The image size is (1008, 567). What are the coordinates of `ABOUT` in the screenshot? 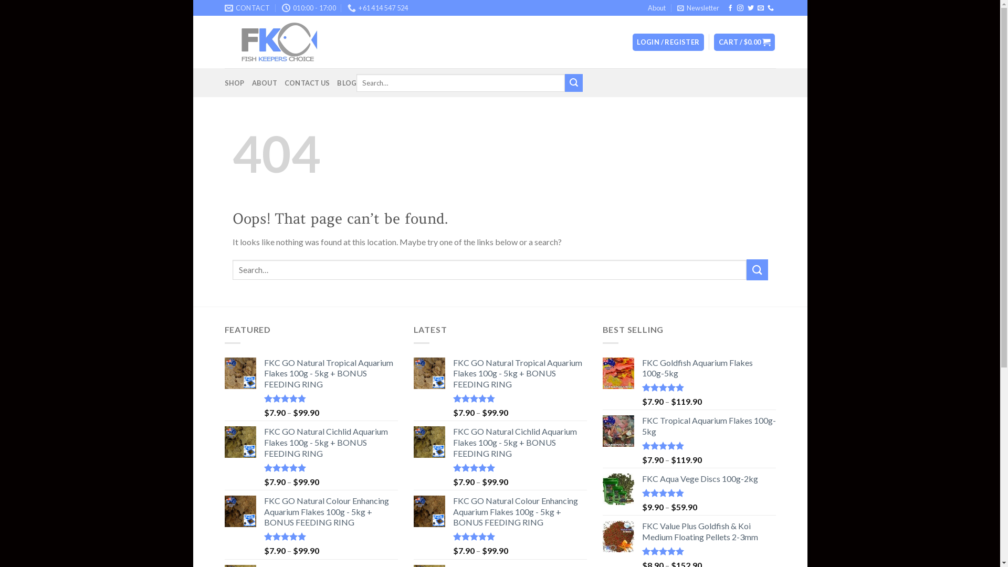 It's located at (265, 83).